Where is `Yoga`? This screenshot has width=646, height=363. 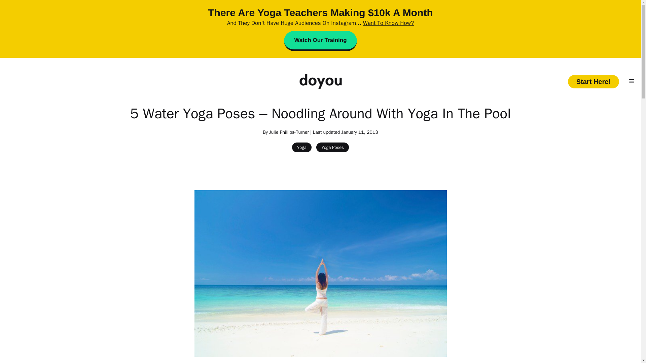 Yoga is located at coordinates (301, 147).